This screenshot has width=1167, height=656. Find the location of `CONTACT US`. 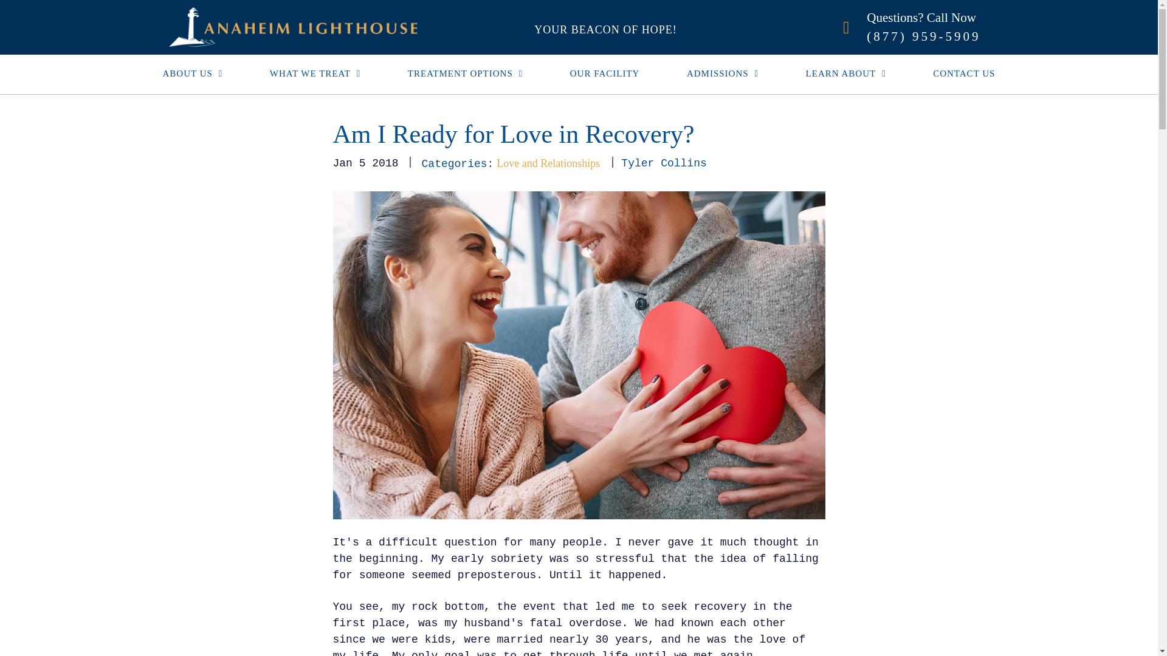

CONTACT US is located at coordinates (957, 73).